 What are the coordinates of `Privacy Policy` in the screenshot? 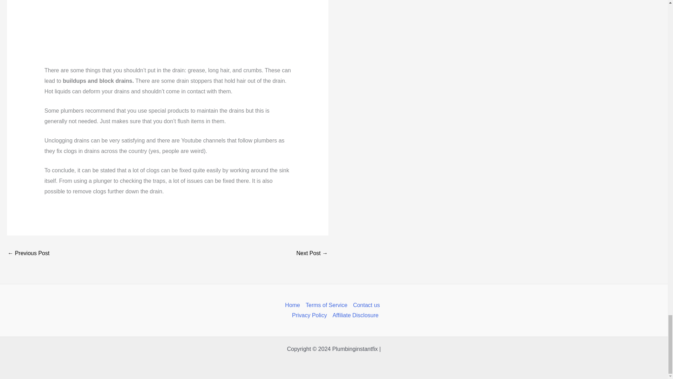 It's located at (309, 315).